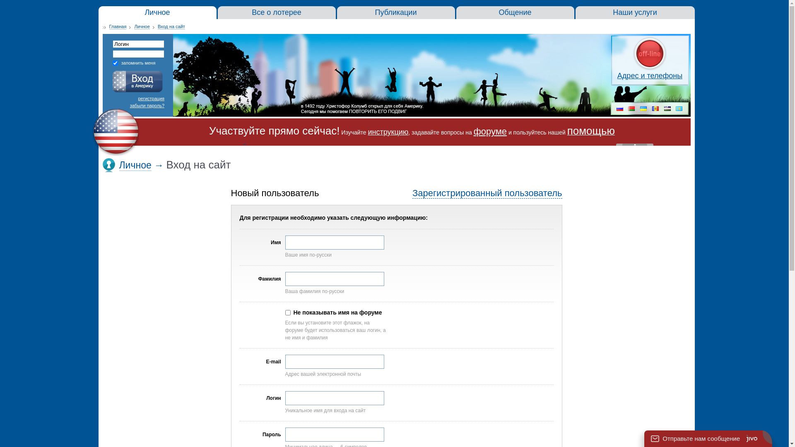 This screenshot has width=795, height=447. Describe the element at coordinates (679, 109) in the screenshot. I see `kz` at that location.